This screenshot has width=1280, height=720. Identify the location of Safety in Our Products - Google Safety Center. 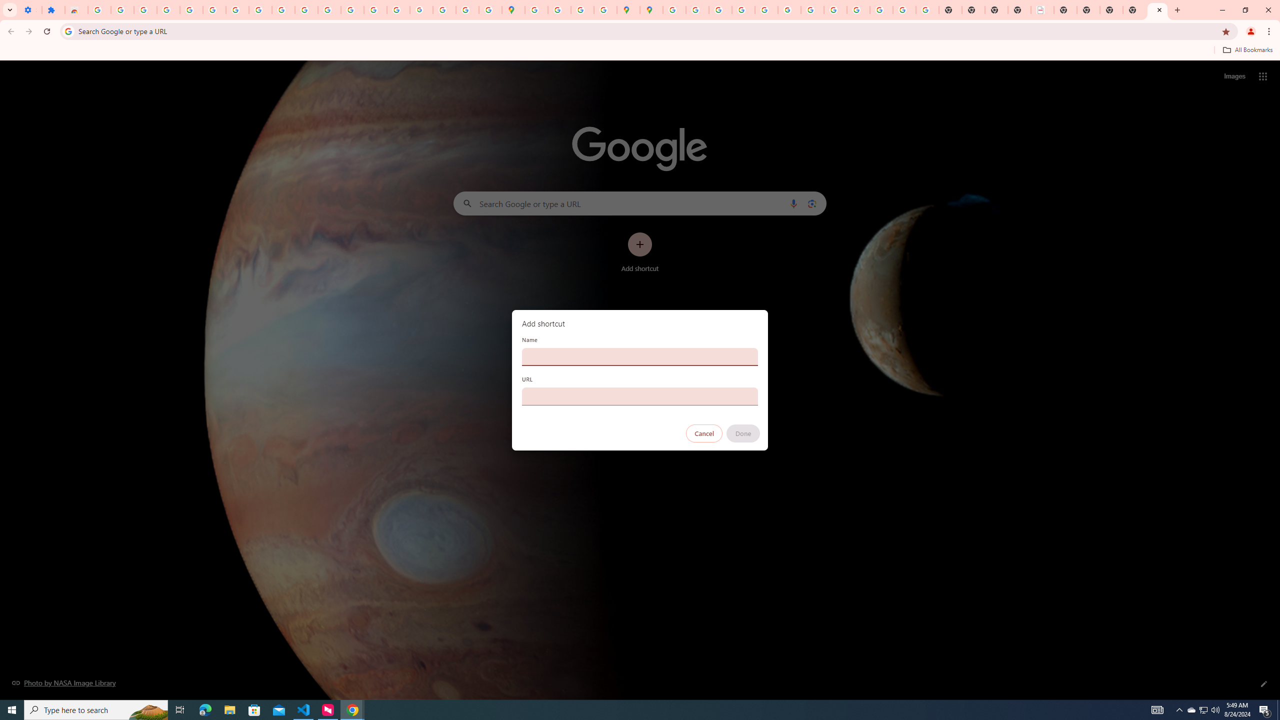
(606, 10).